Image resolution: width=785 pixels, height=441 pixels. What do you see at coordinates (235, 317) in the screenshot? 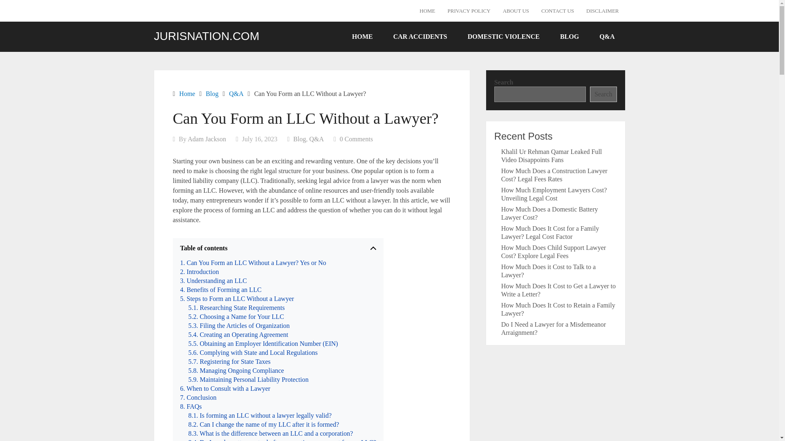
I see `Choosing a Name for Your LLC` at bounding box center [235, 317].